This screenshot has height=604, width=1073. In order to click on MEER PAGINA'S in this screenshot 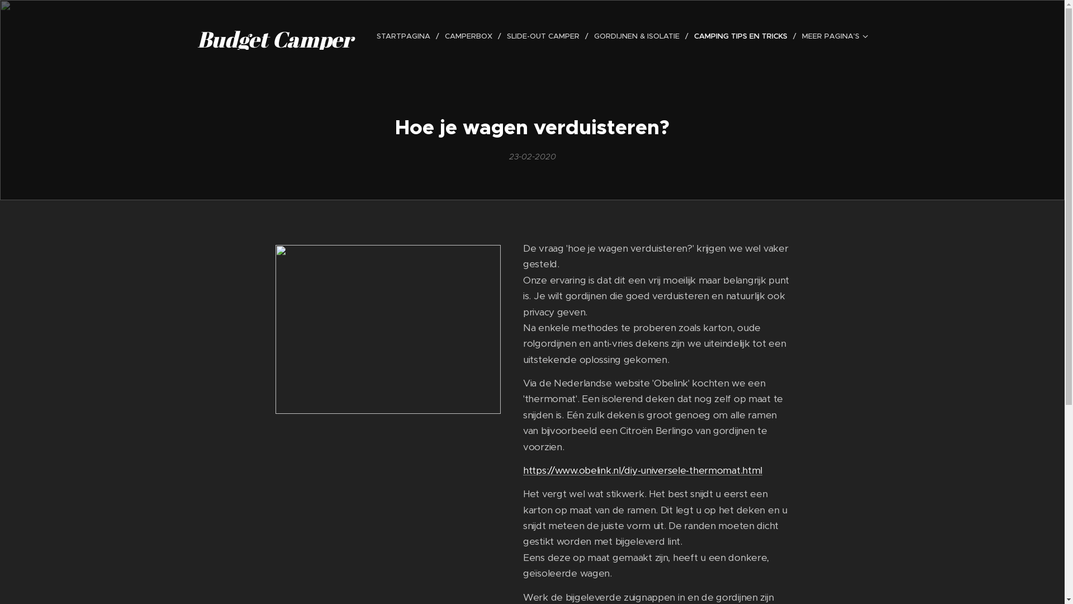, I will do `click(832, 36)`.